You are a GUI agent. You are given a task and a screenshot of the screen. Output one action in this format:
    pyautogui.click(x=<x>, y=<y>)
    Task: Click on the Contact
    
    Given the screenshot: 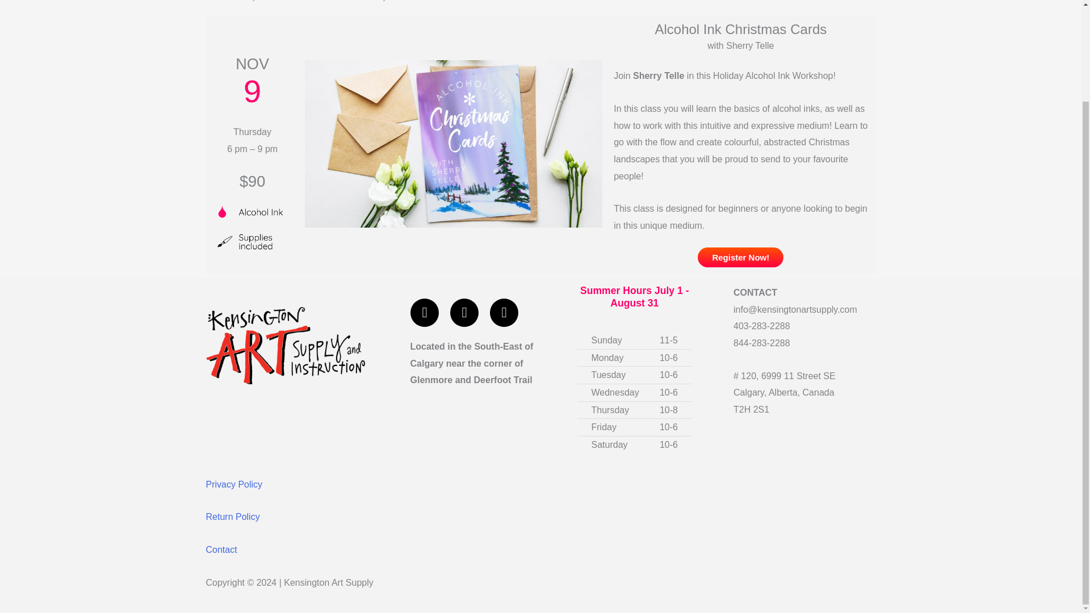 What is the action you would take?
    pyautogui.click(x=221, y=549)
    